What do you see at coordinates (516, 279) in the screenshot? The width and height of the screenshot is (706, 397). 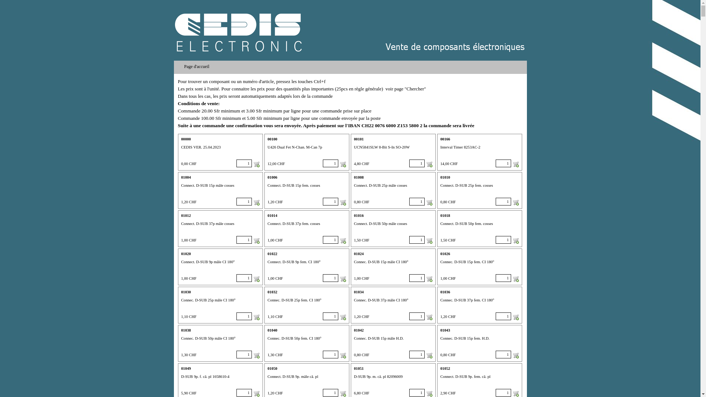 I see `Ajouter` at bounding box center [516, 279].